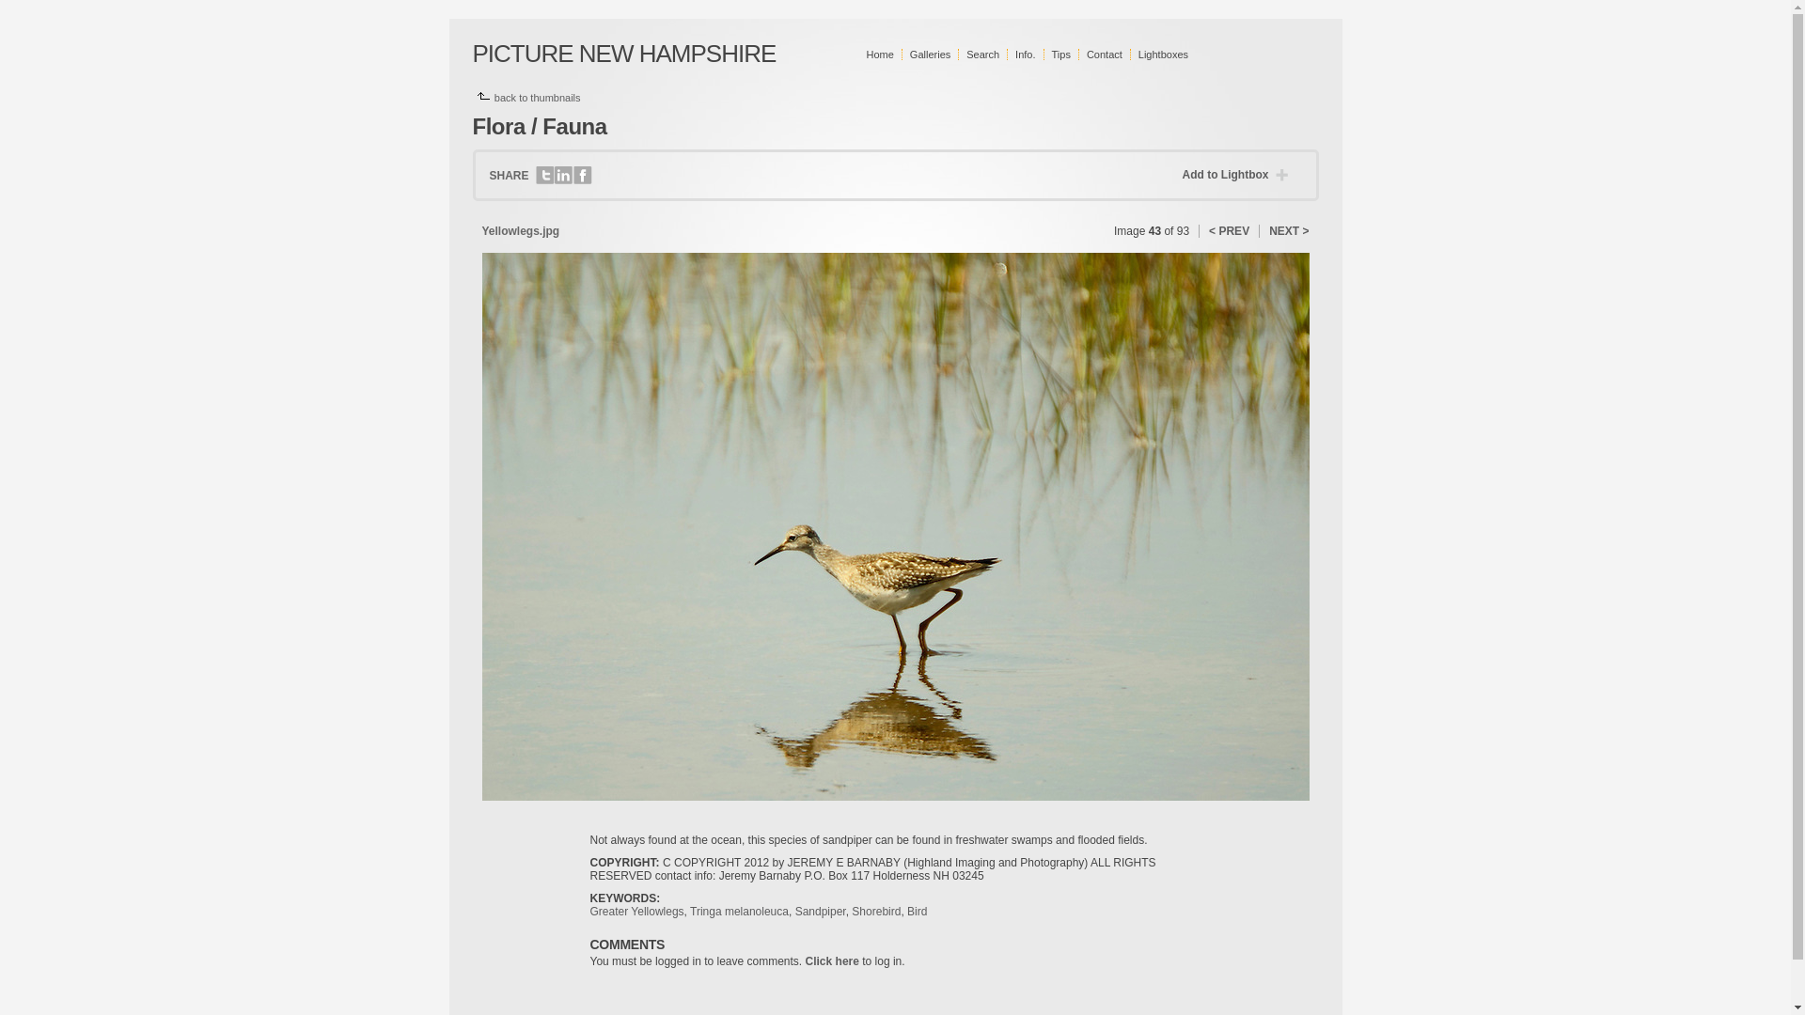  I want to click on Bird, so click(918, 912).